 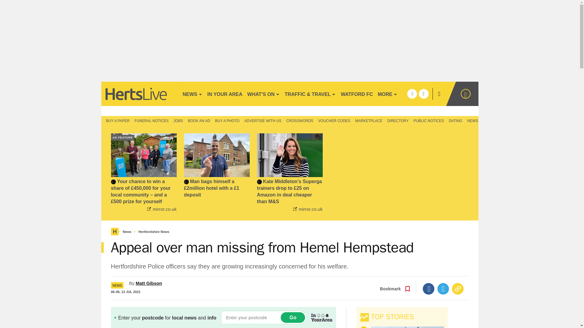 What do you see at coordinates (139, 94) in the screenshot?
I see `hertfordshiremercury` at bounding box center [139, 94].